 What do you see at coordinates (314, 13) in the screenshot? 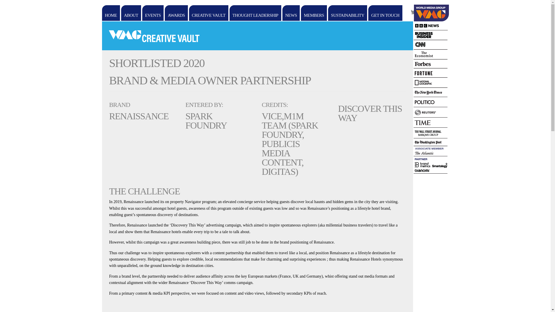
I see `MEMBERS` at bounding box center [314, 13].